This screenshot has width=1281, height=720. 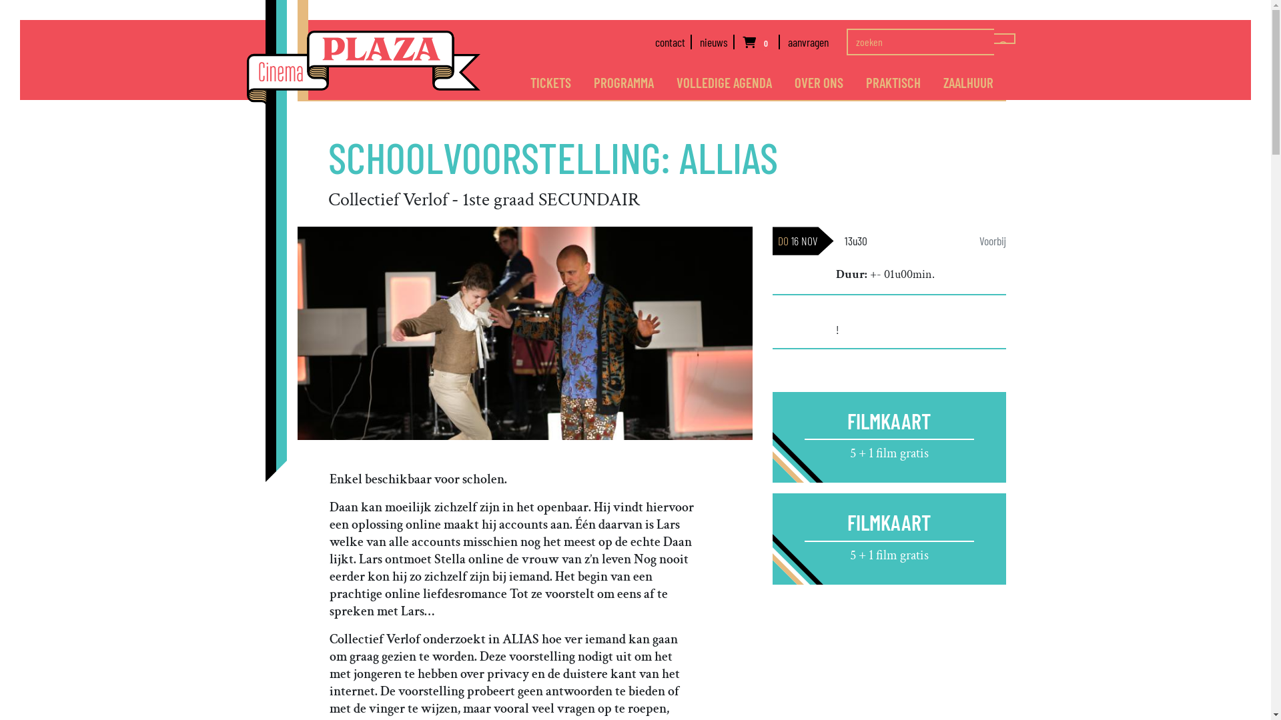 What do you see at coordinates (889, 437) in the screenshot?
I see `FILMKAART
5 + 1 film gratis` at bounding box center [889, 437].